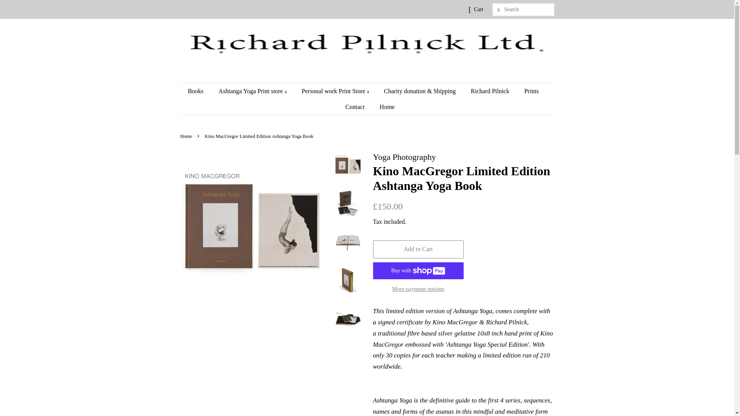  What do you see at coordinates (199, 91) in the screenshot?
I see `Books` at bounding box center [199, 91].